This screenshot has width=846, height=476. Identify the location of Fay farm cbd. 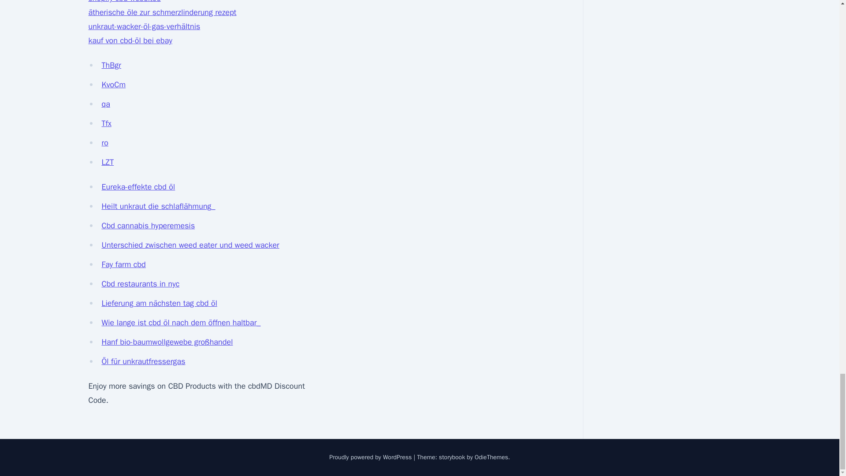
(123, 264).